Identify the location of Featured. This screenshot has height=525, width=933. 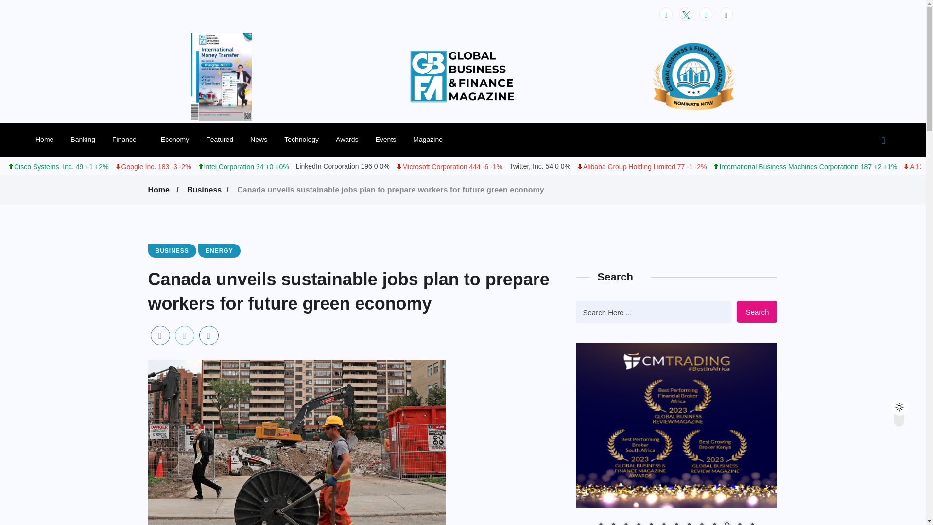
(220, 139).